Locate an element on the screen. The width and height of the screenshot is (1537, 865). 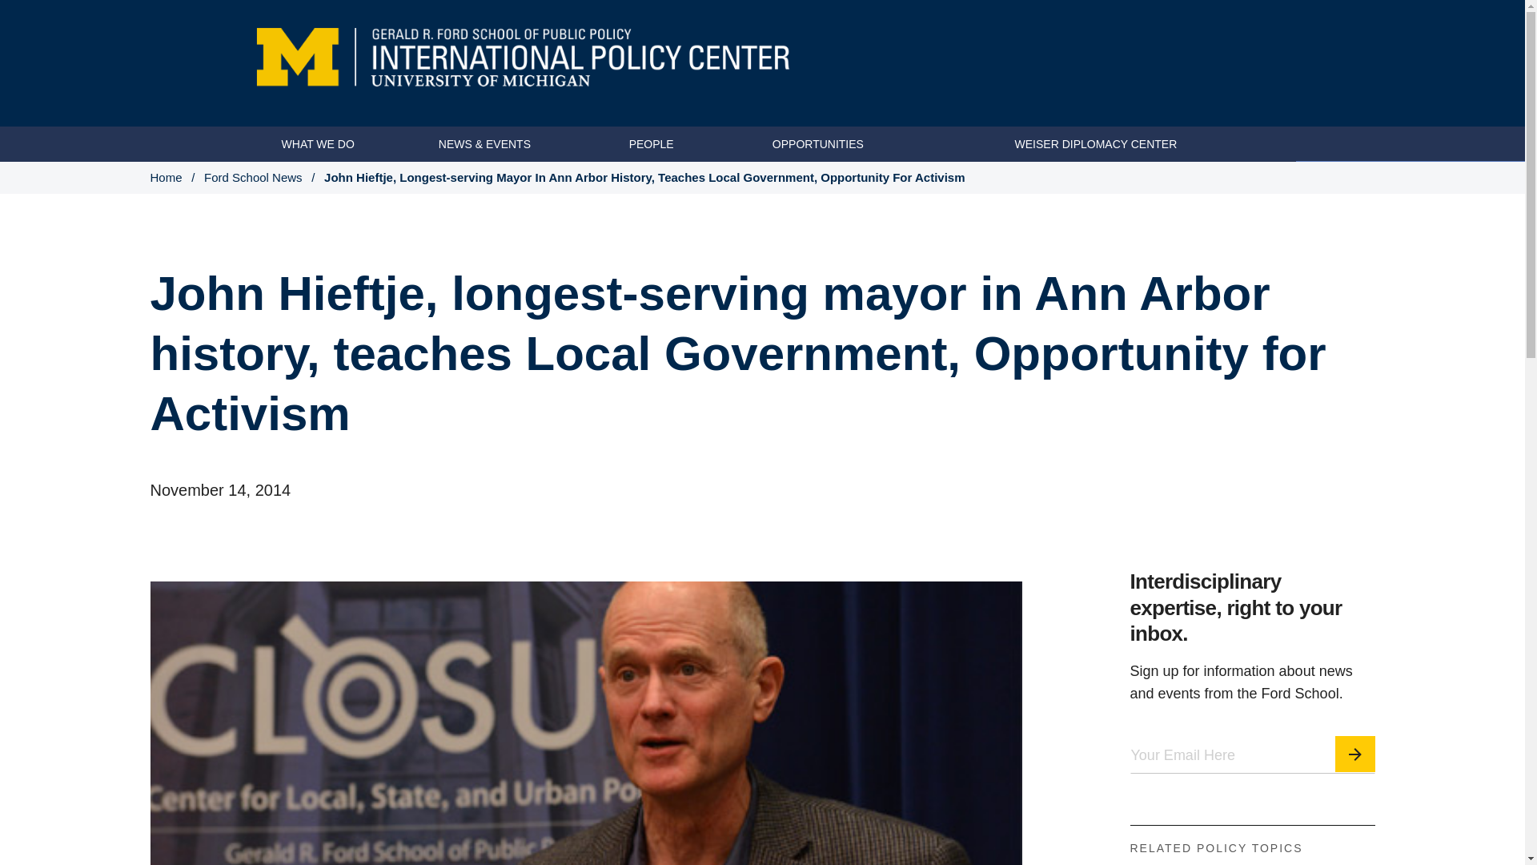
WEISER DIPLOMACY CENTER is located at coordinates (1095, 143).